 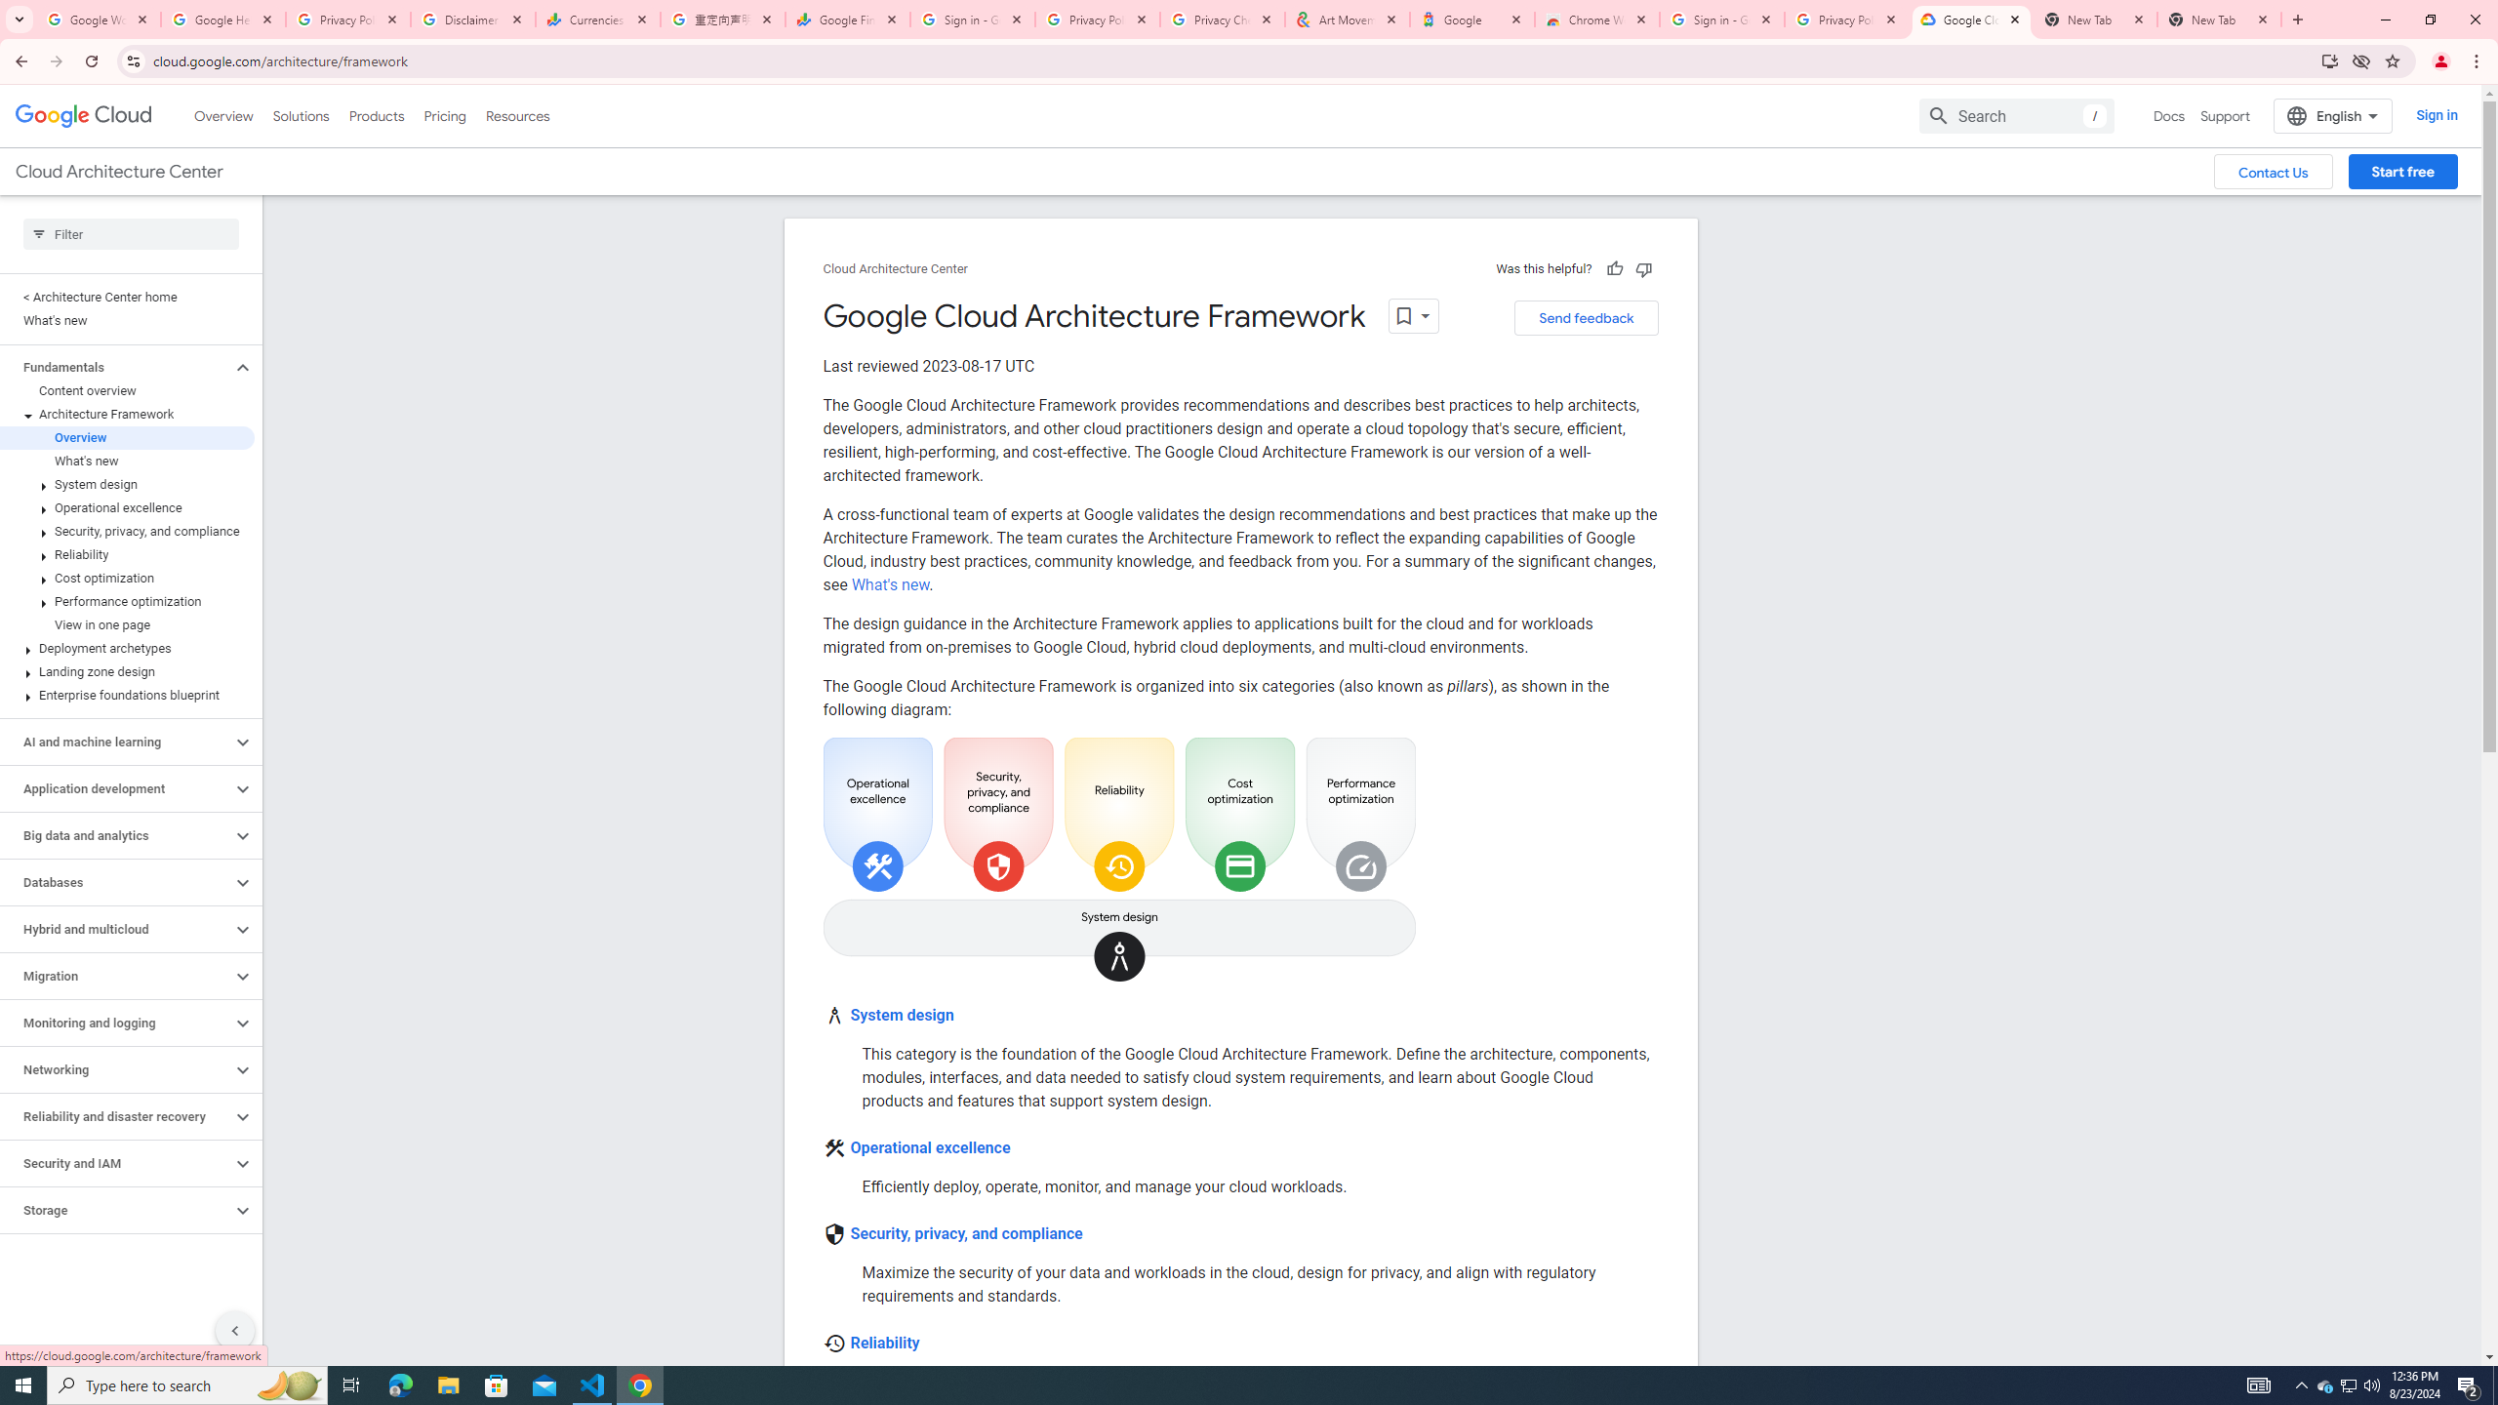 I want to click on Chrome Web Store - Color themes by Chrome, so click(x=1597, y=20).